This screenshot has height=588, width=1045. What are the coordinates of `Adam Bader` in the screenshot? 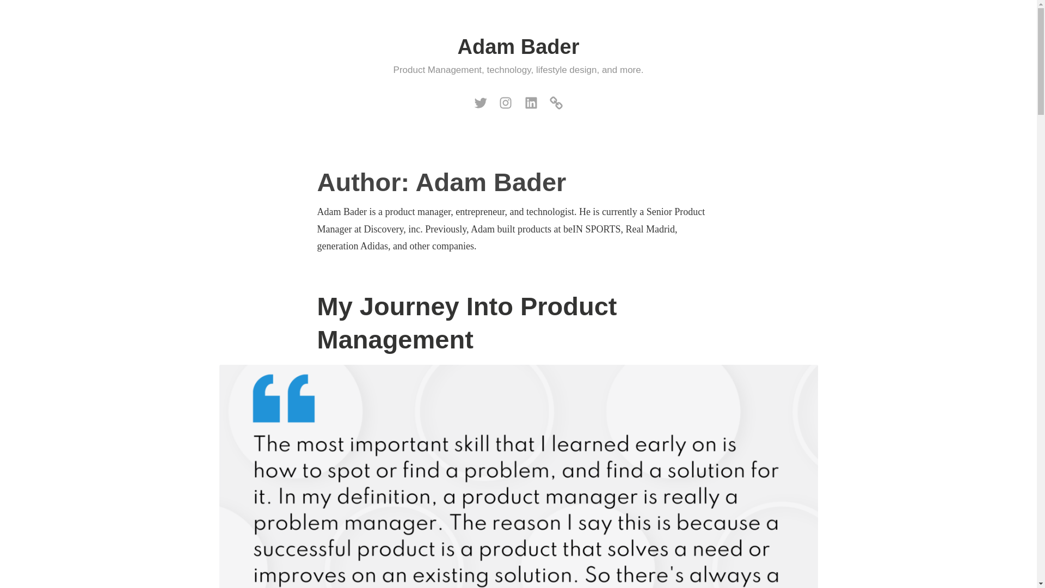 It's located at (518, 46).